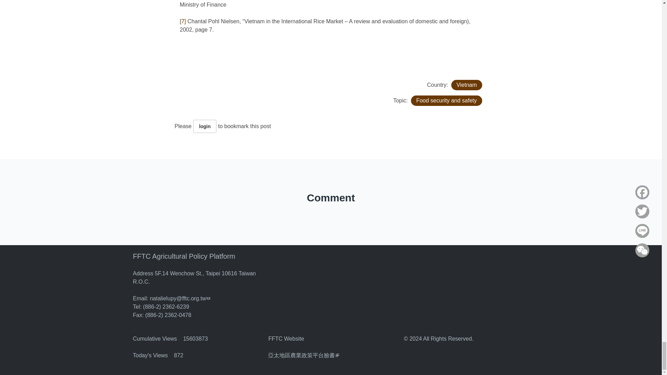 The image size is (667, 375). I want to click on Vietnam, so click(466, 85).